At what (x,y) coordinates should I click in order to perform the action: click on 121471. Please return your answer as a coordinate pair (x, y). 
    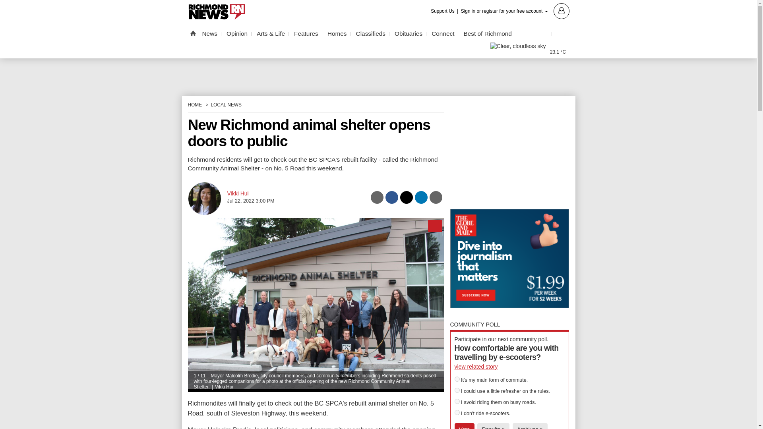
    Looking at the image, I should click on (457, 379).